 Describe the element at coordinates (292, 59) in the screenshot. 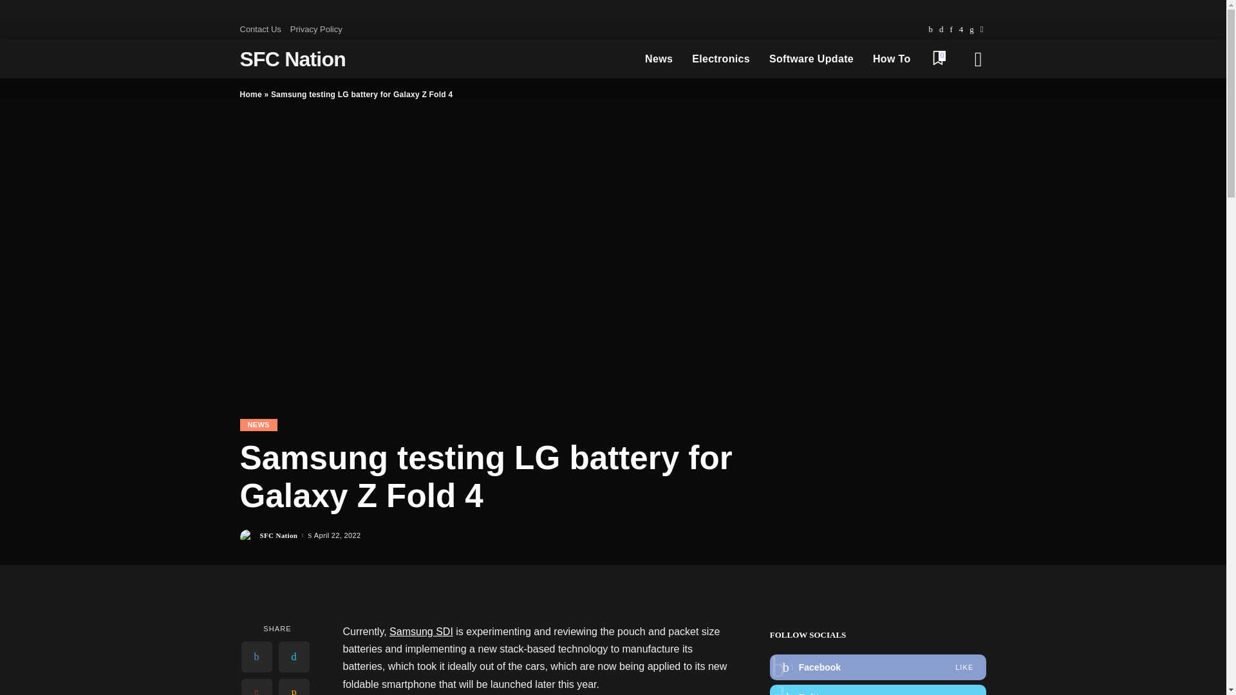

I see `SFC Nation` at that location.